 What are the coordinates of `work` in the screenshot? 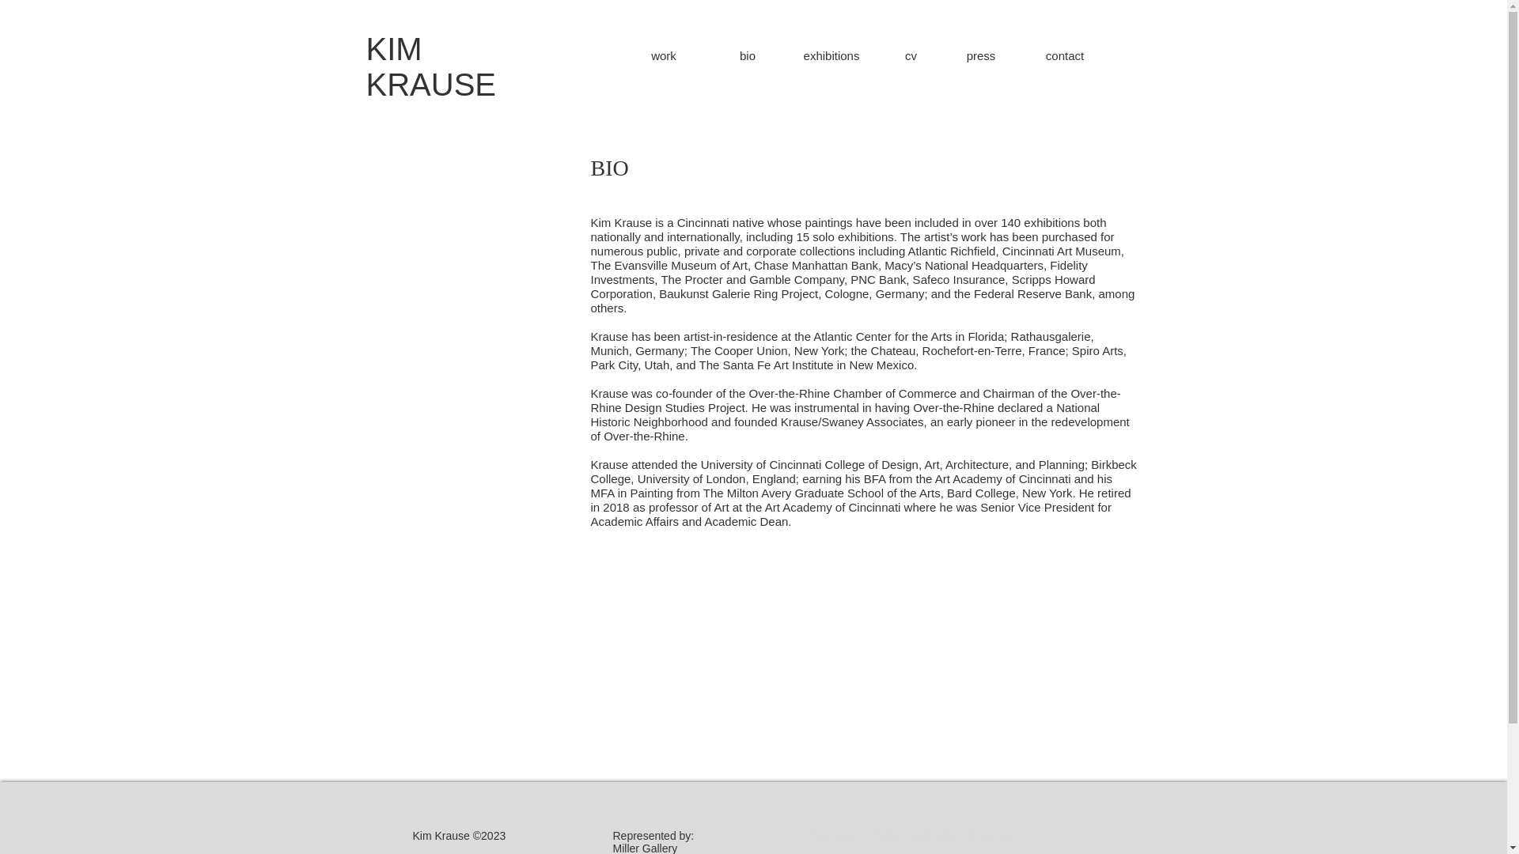 It's located at (664, 55).